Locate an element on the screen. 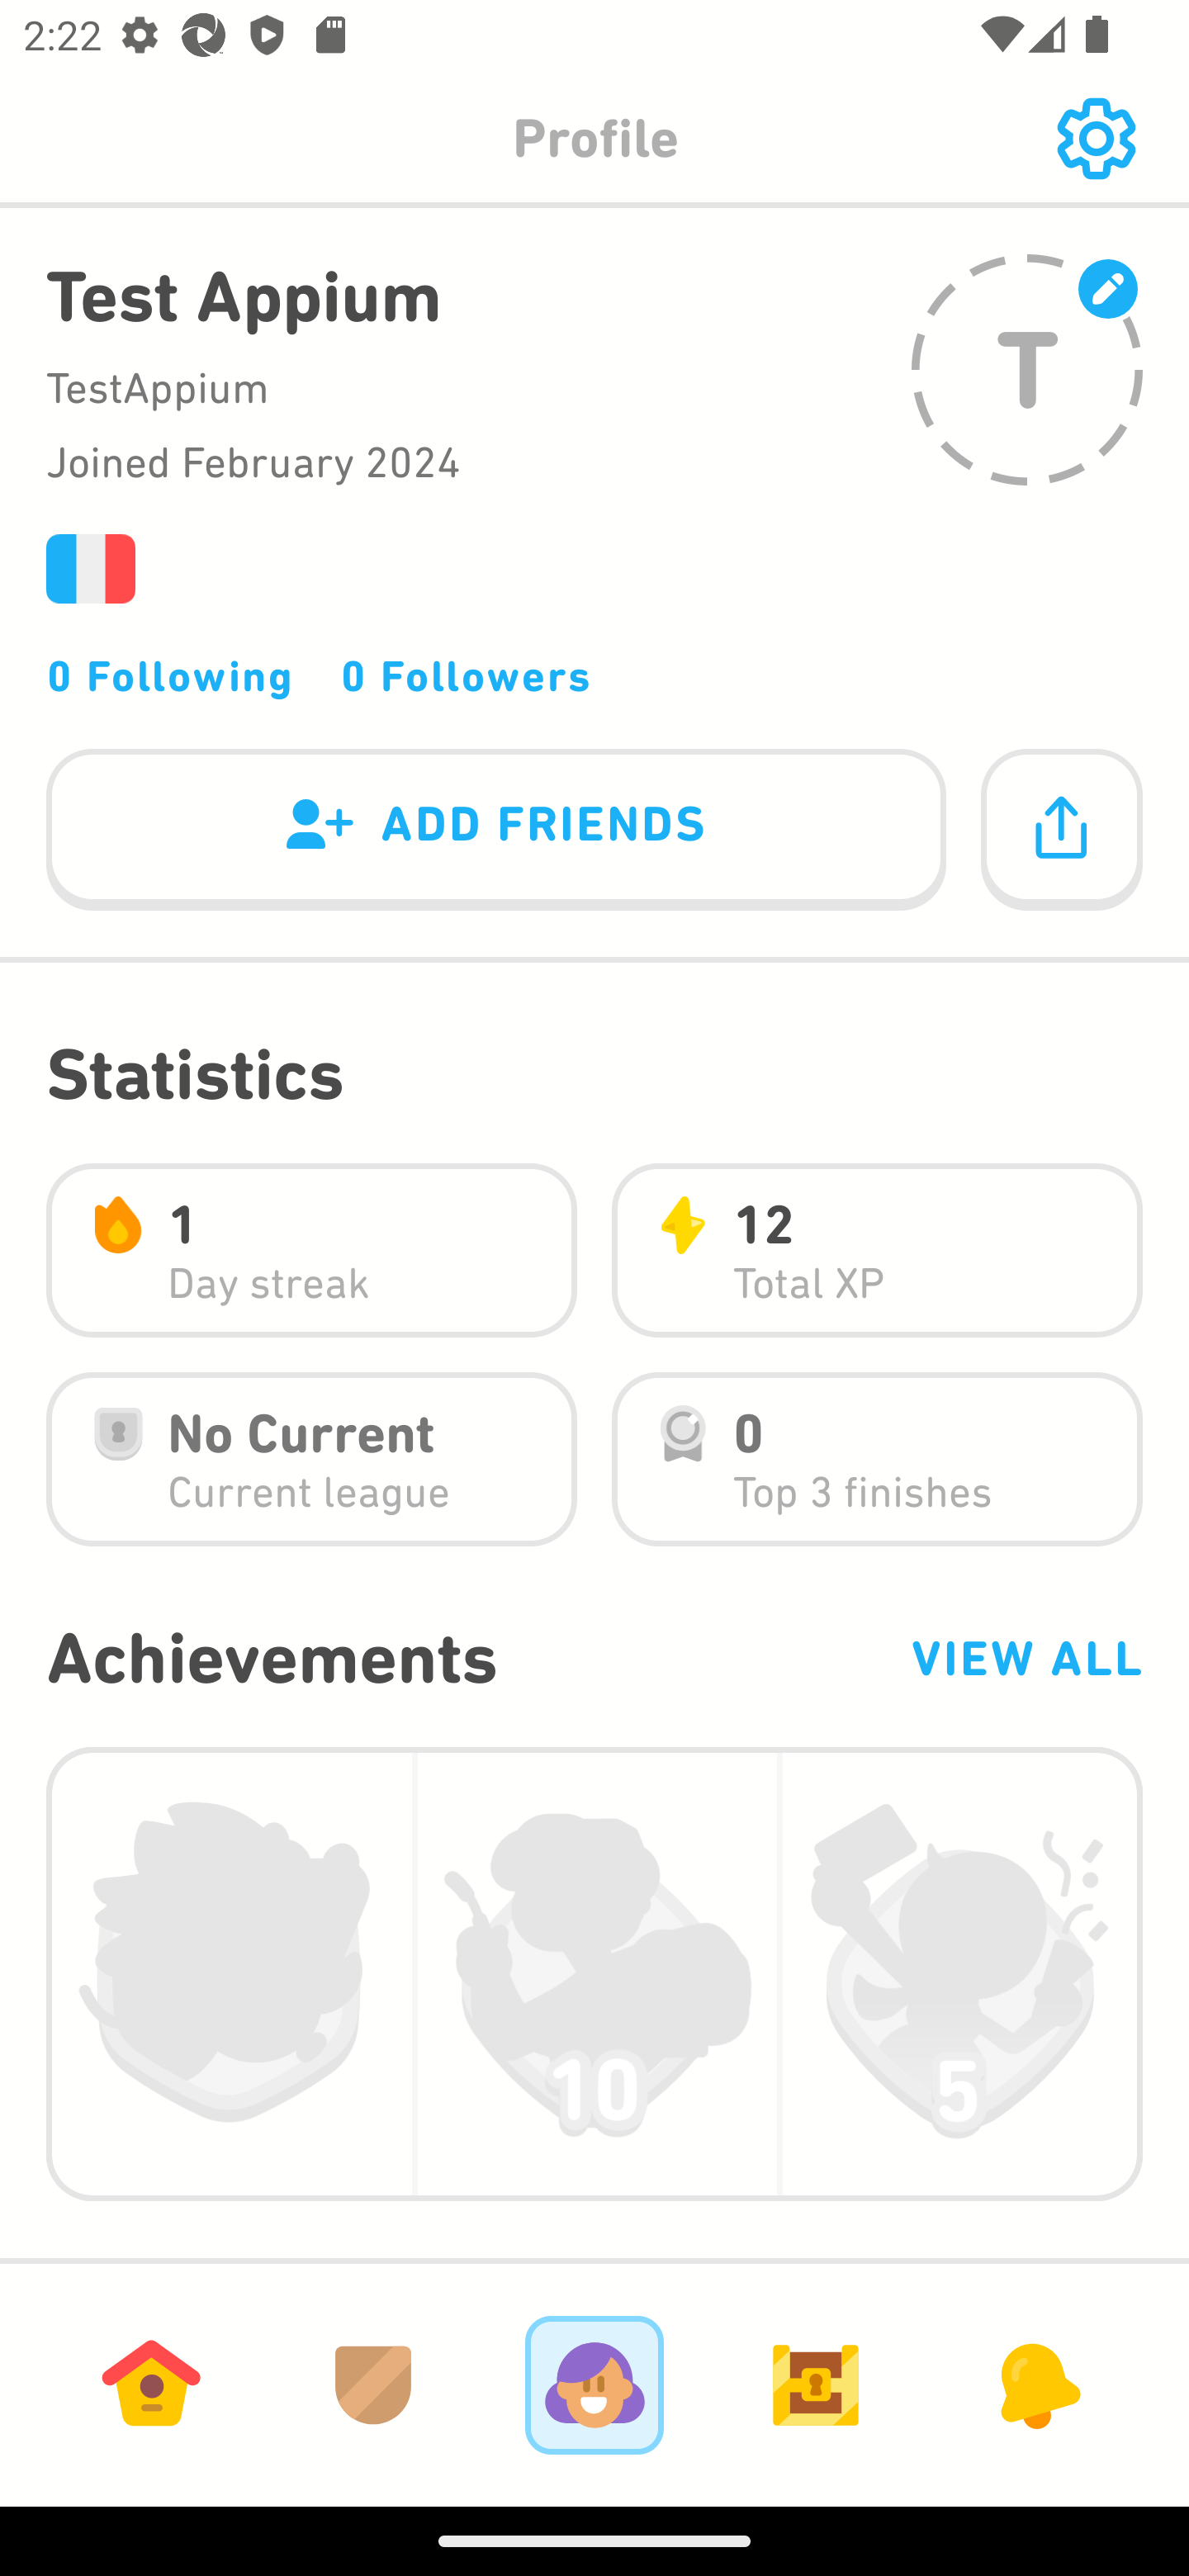 The image size is (1189, 2576). Leagues Tab is located at coordinates (373, 2384).